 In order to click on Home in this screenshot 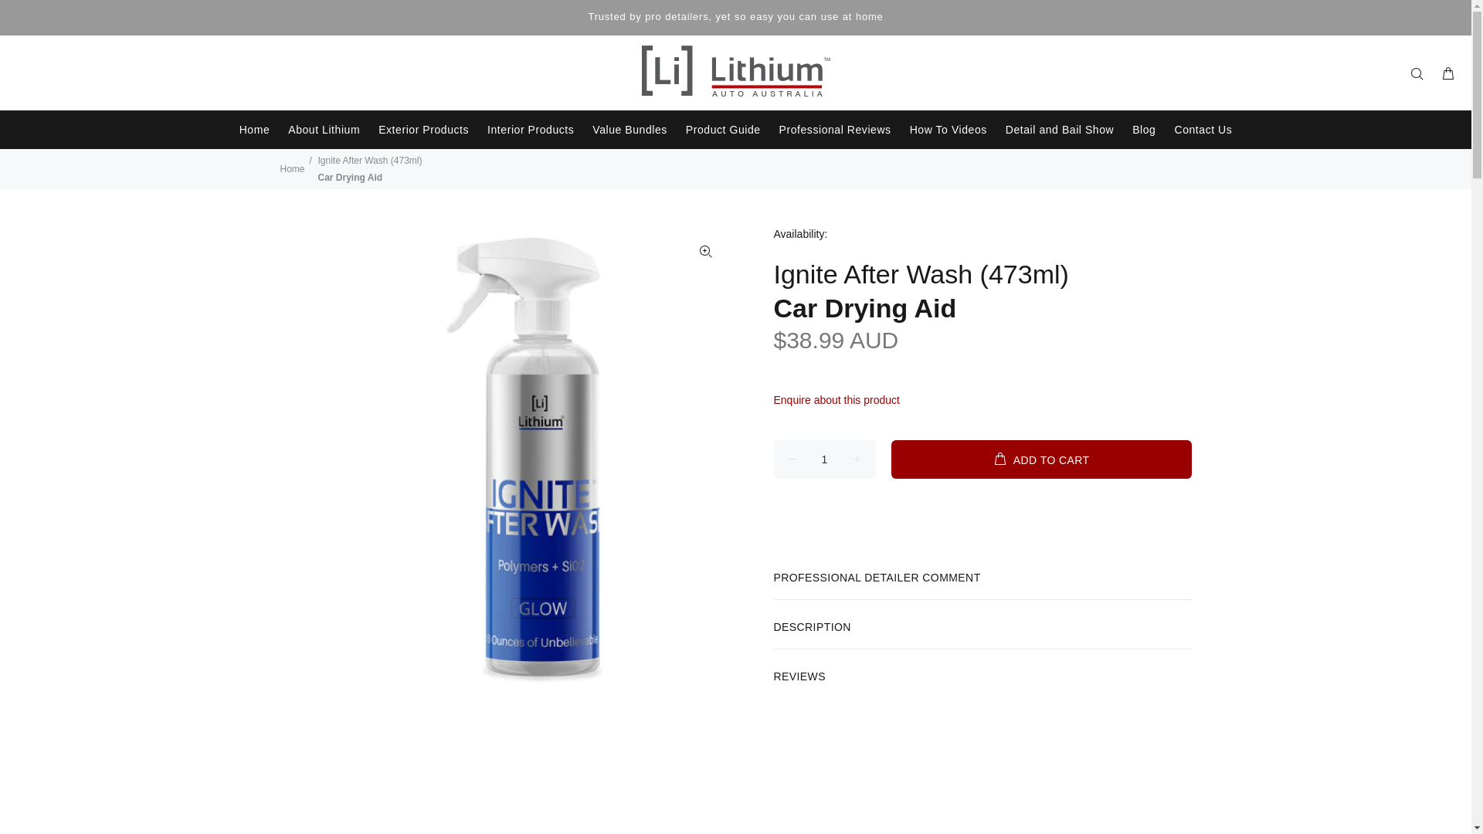, I will do `click(255, 130)`.